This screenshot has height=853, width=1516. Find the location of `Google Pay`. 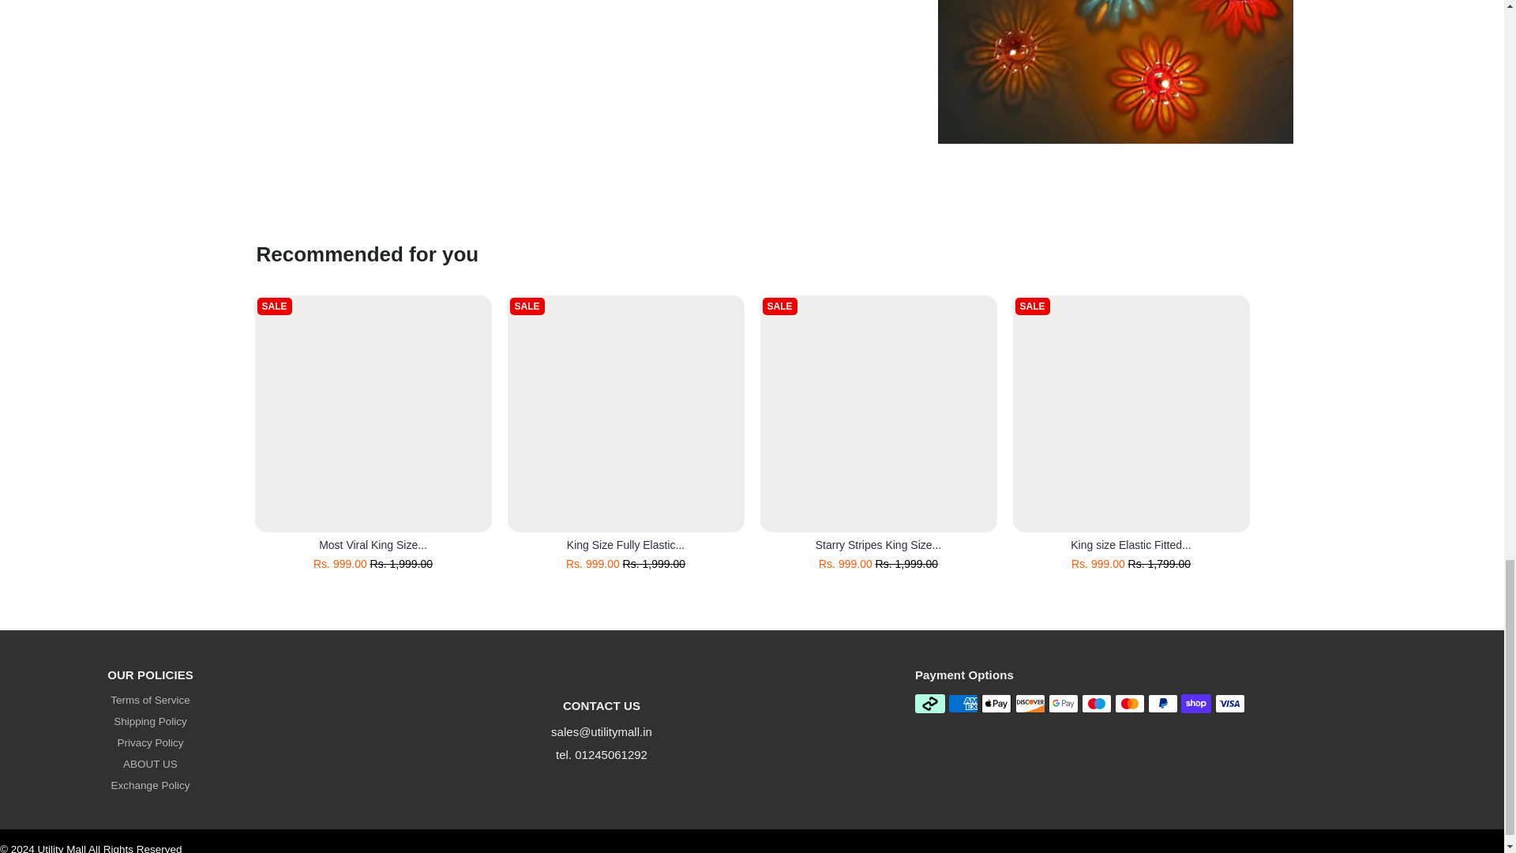

Google Pay is located at coordinates (1063, 703).